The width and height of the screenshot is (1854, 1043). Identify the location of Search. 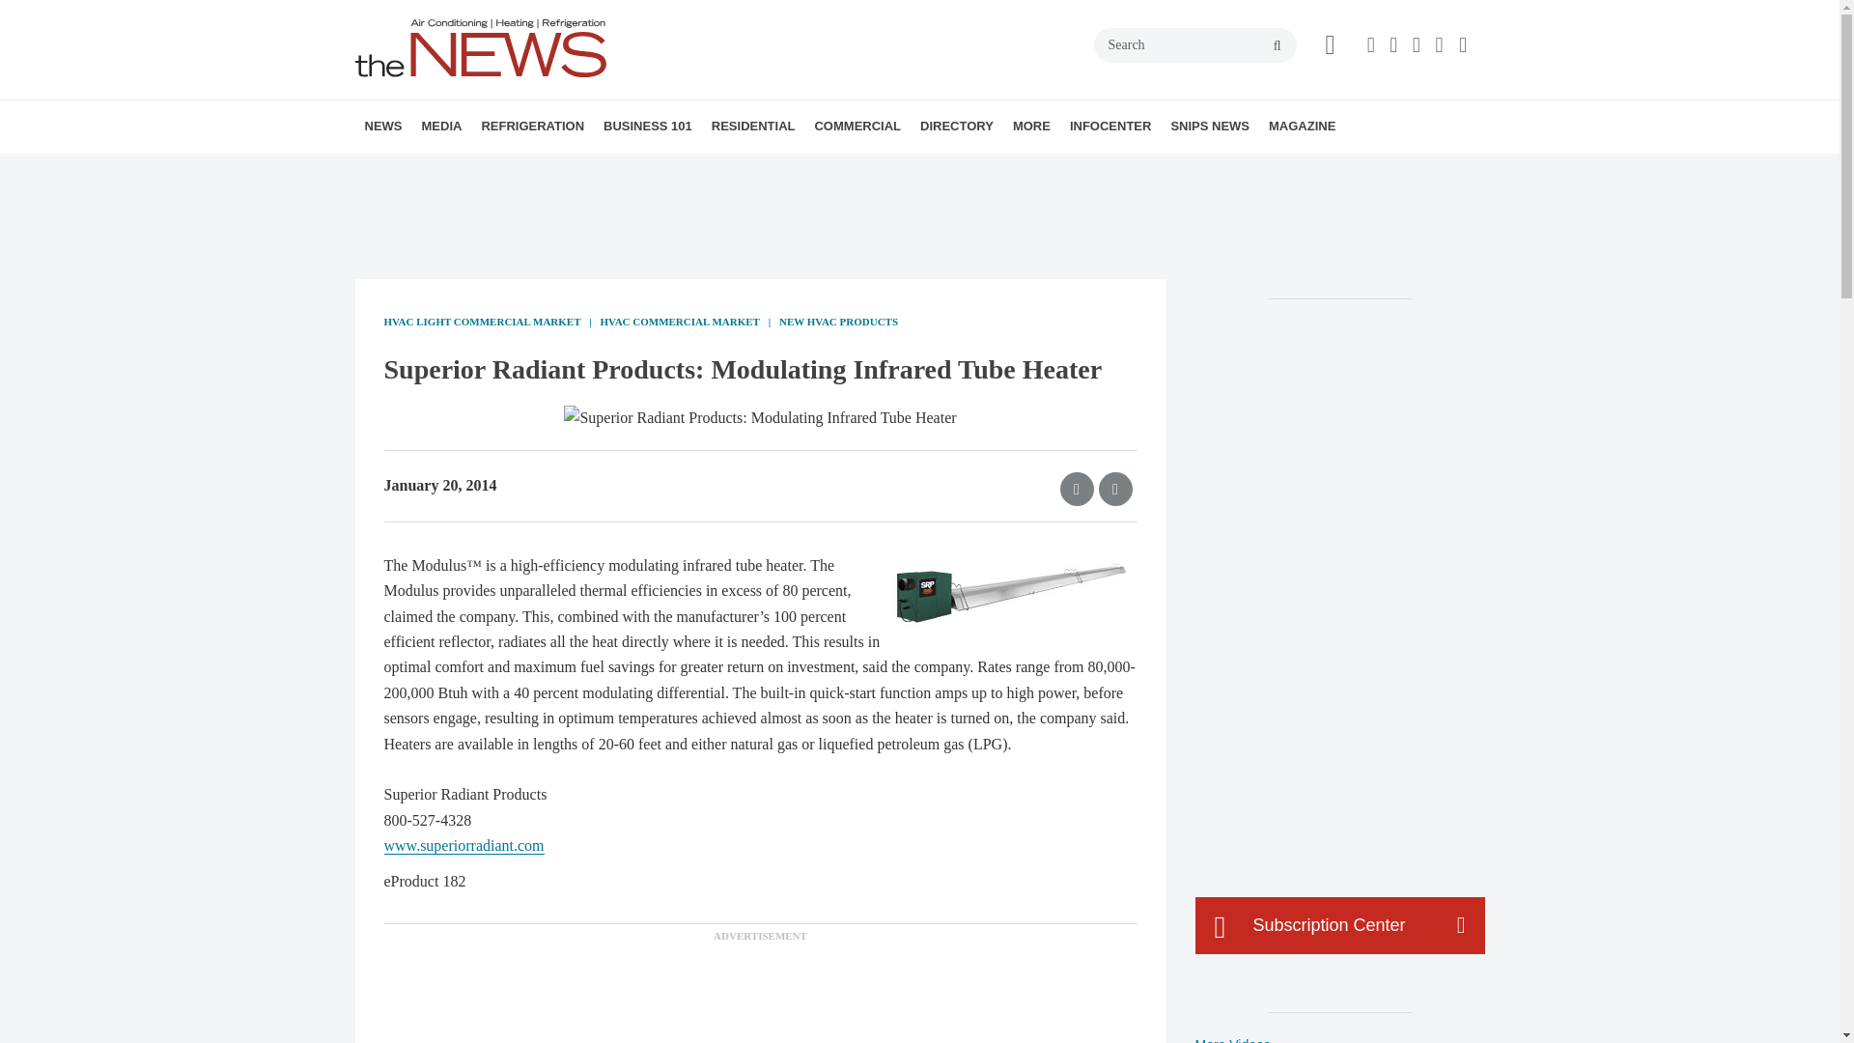
(1194, 44).